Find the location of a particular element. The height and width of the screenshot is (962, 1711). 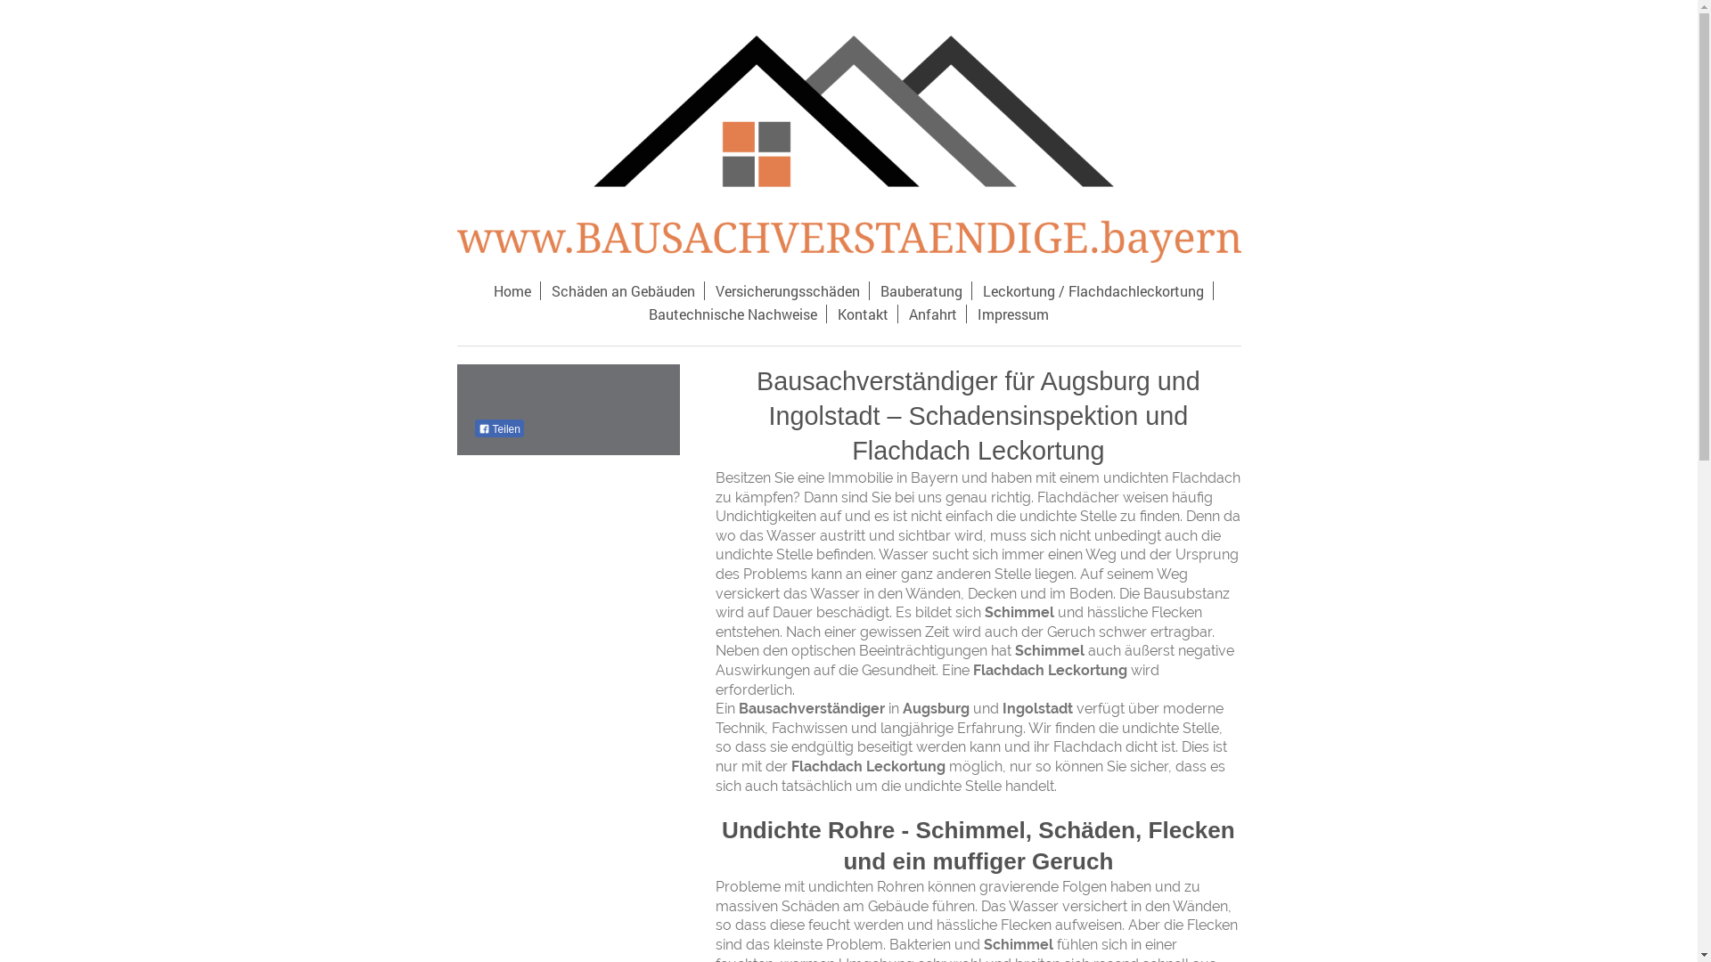

Bauberatung is located at coordinates (921, 290).